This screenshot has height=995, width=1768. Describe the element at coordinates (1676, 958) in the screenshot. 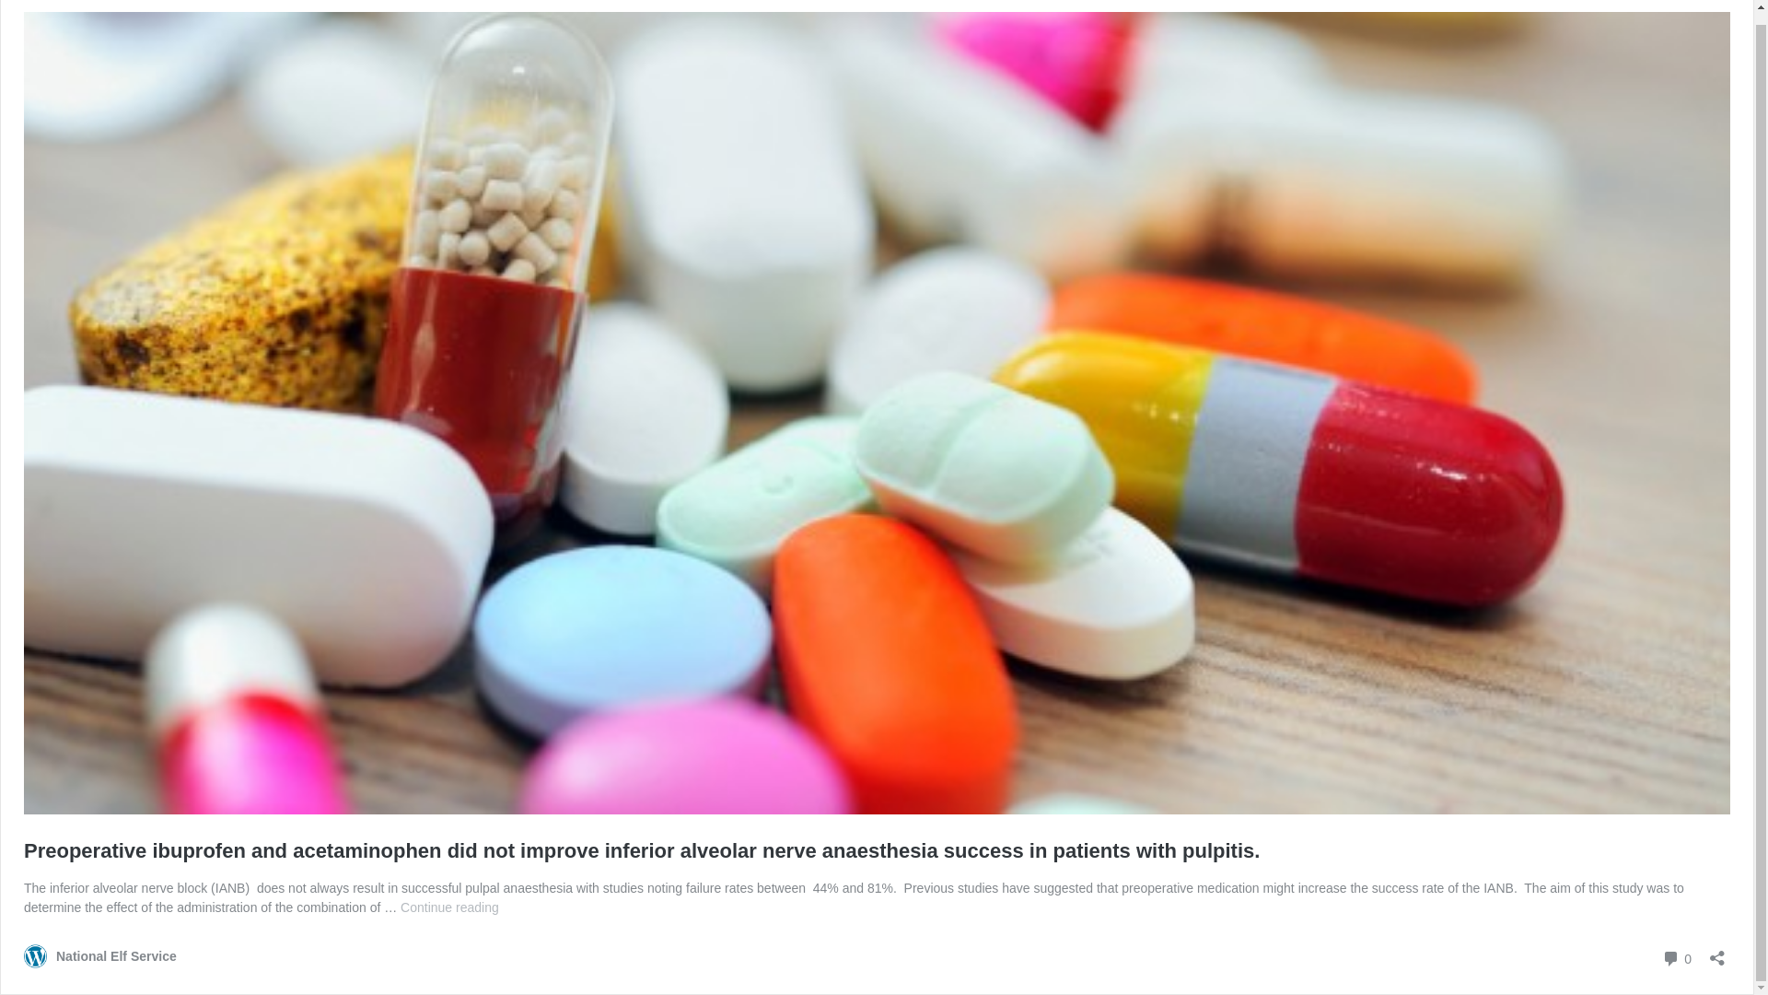

I see `National Elf Service` at that location.